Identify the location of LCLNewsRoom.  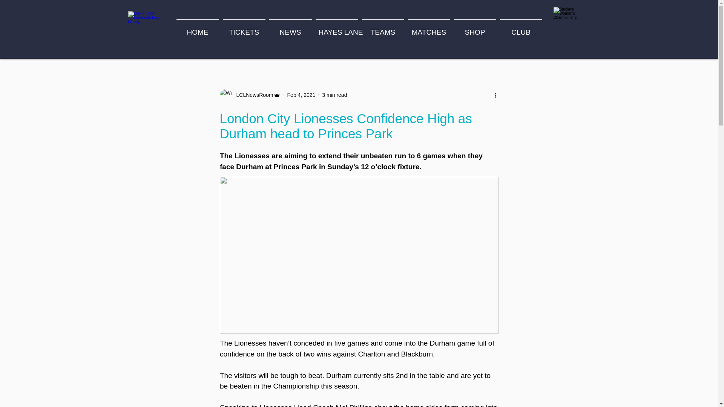
(250, 95).